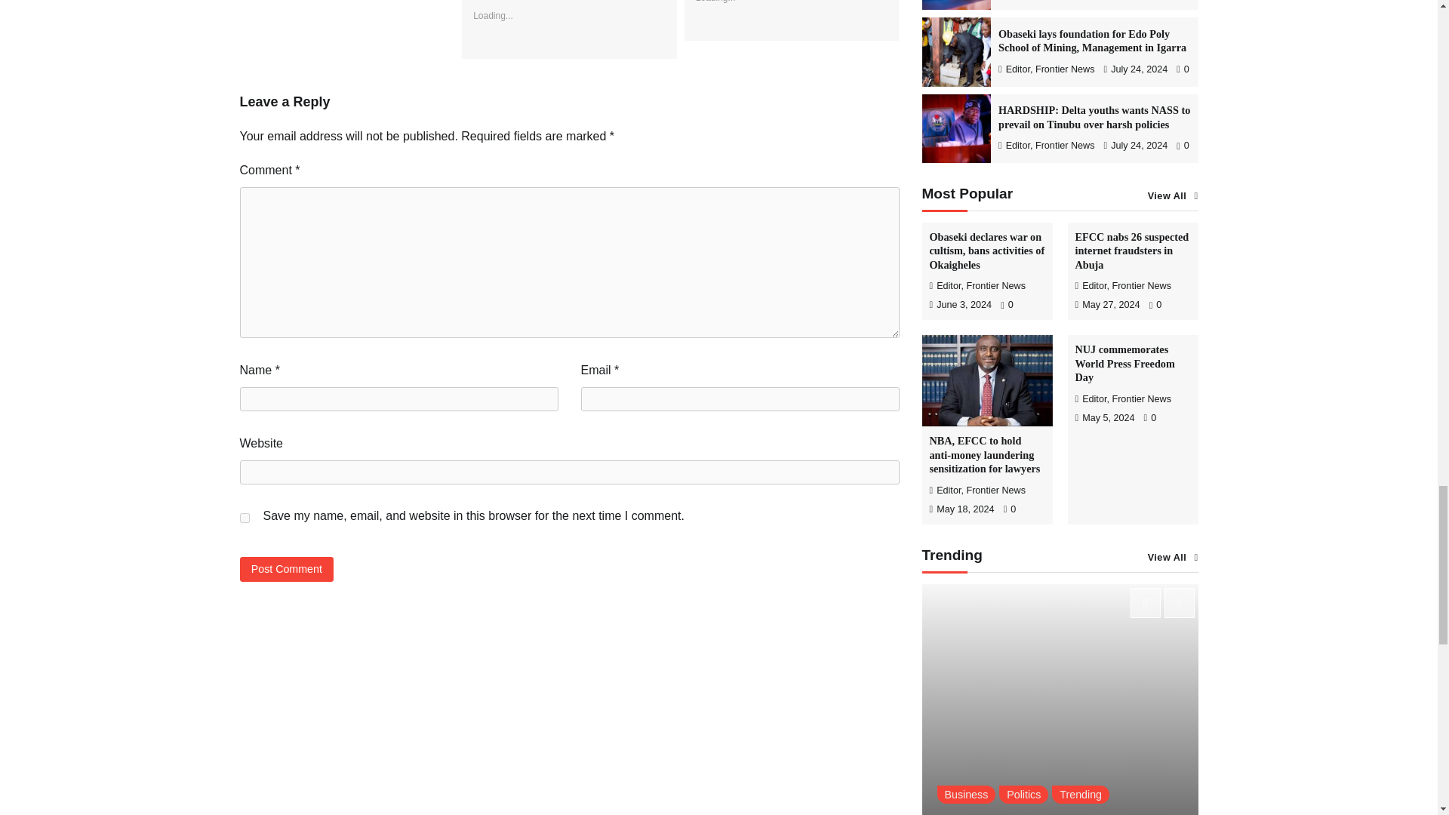  What do you see at coordinates (287, 569) in the screenshot?
I see `Post Comment` at bounding box center [287, 569].